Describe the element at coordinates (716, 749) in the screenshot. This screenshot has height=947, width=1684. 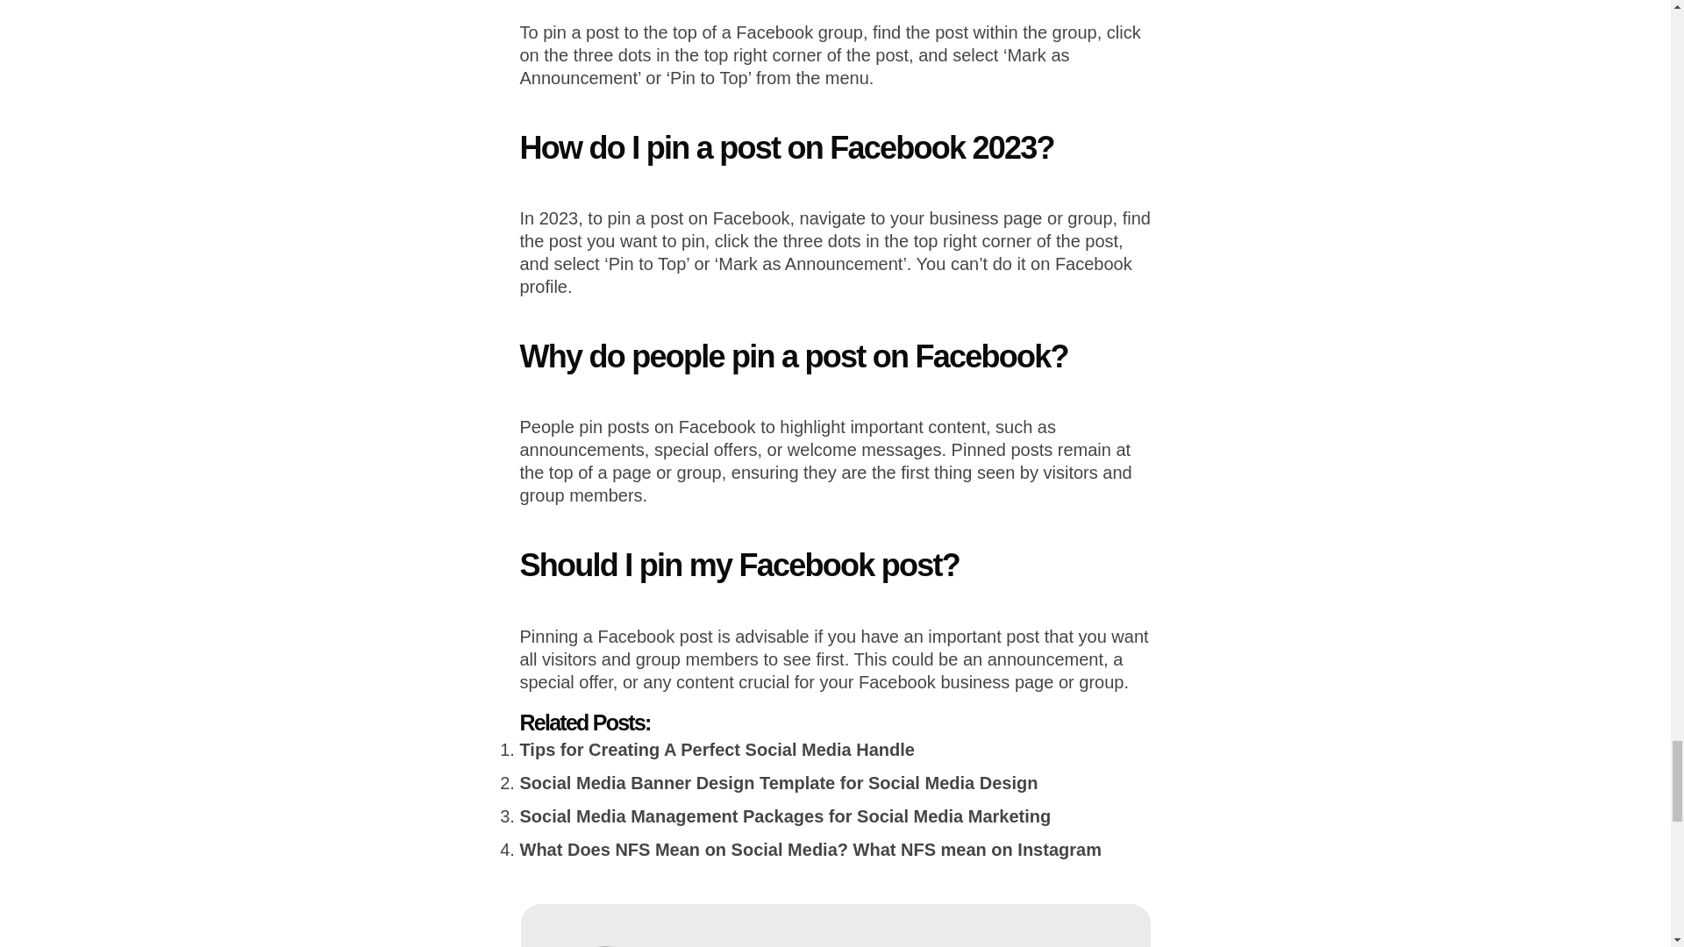
I see `Tips for Creating A Perfect Social Media Handle` at that location.